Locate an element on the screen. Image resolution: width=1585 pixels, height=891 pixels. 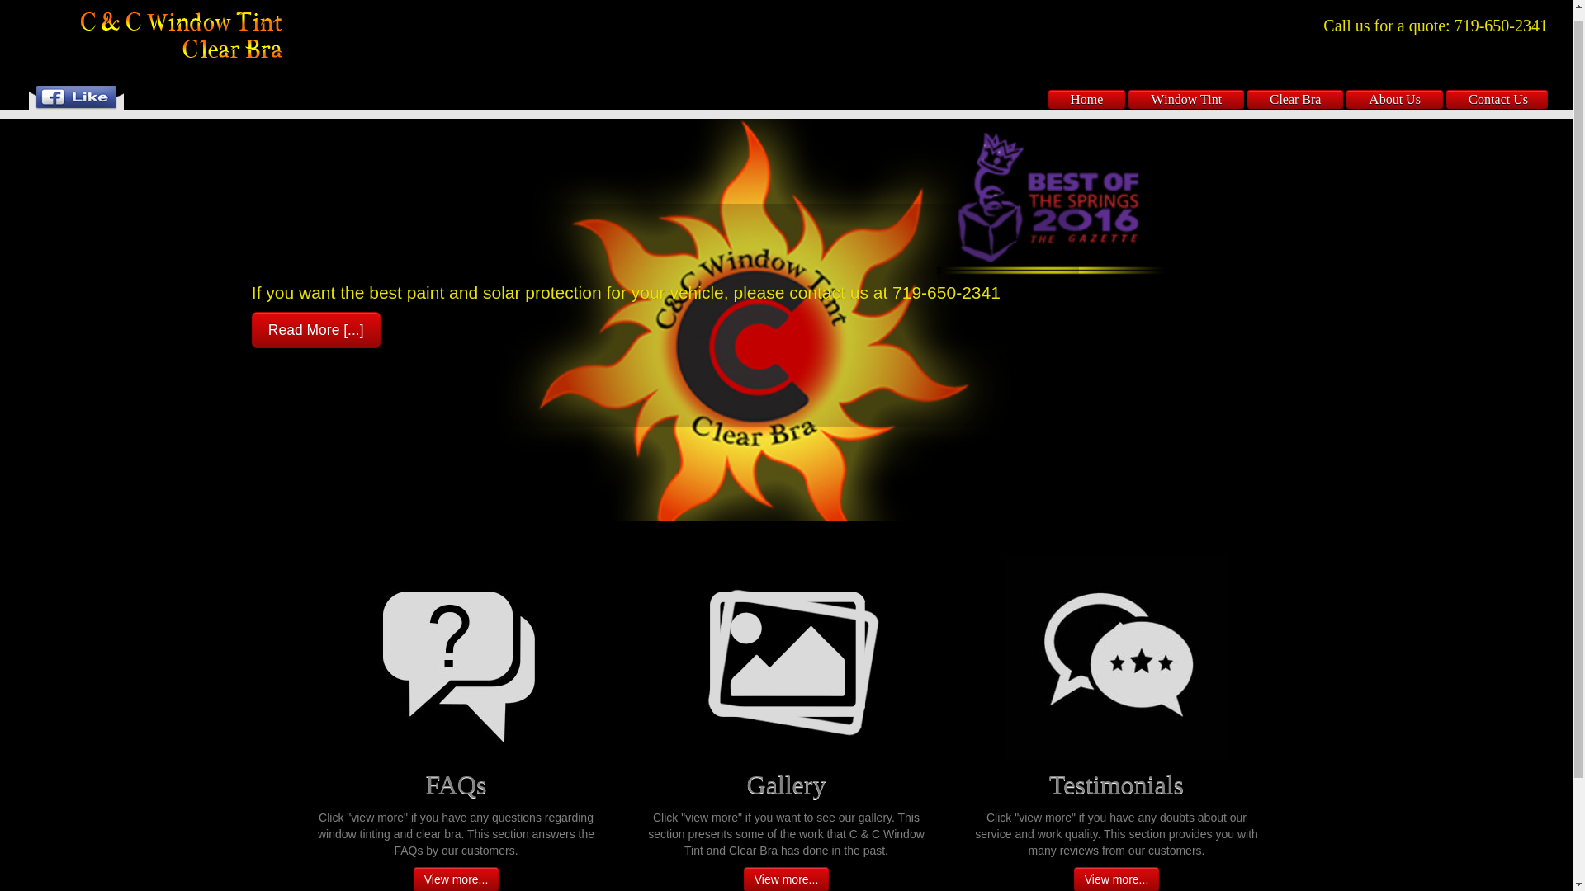
Home is located at coordinates (1086, 88).